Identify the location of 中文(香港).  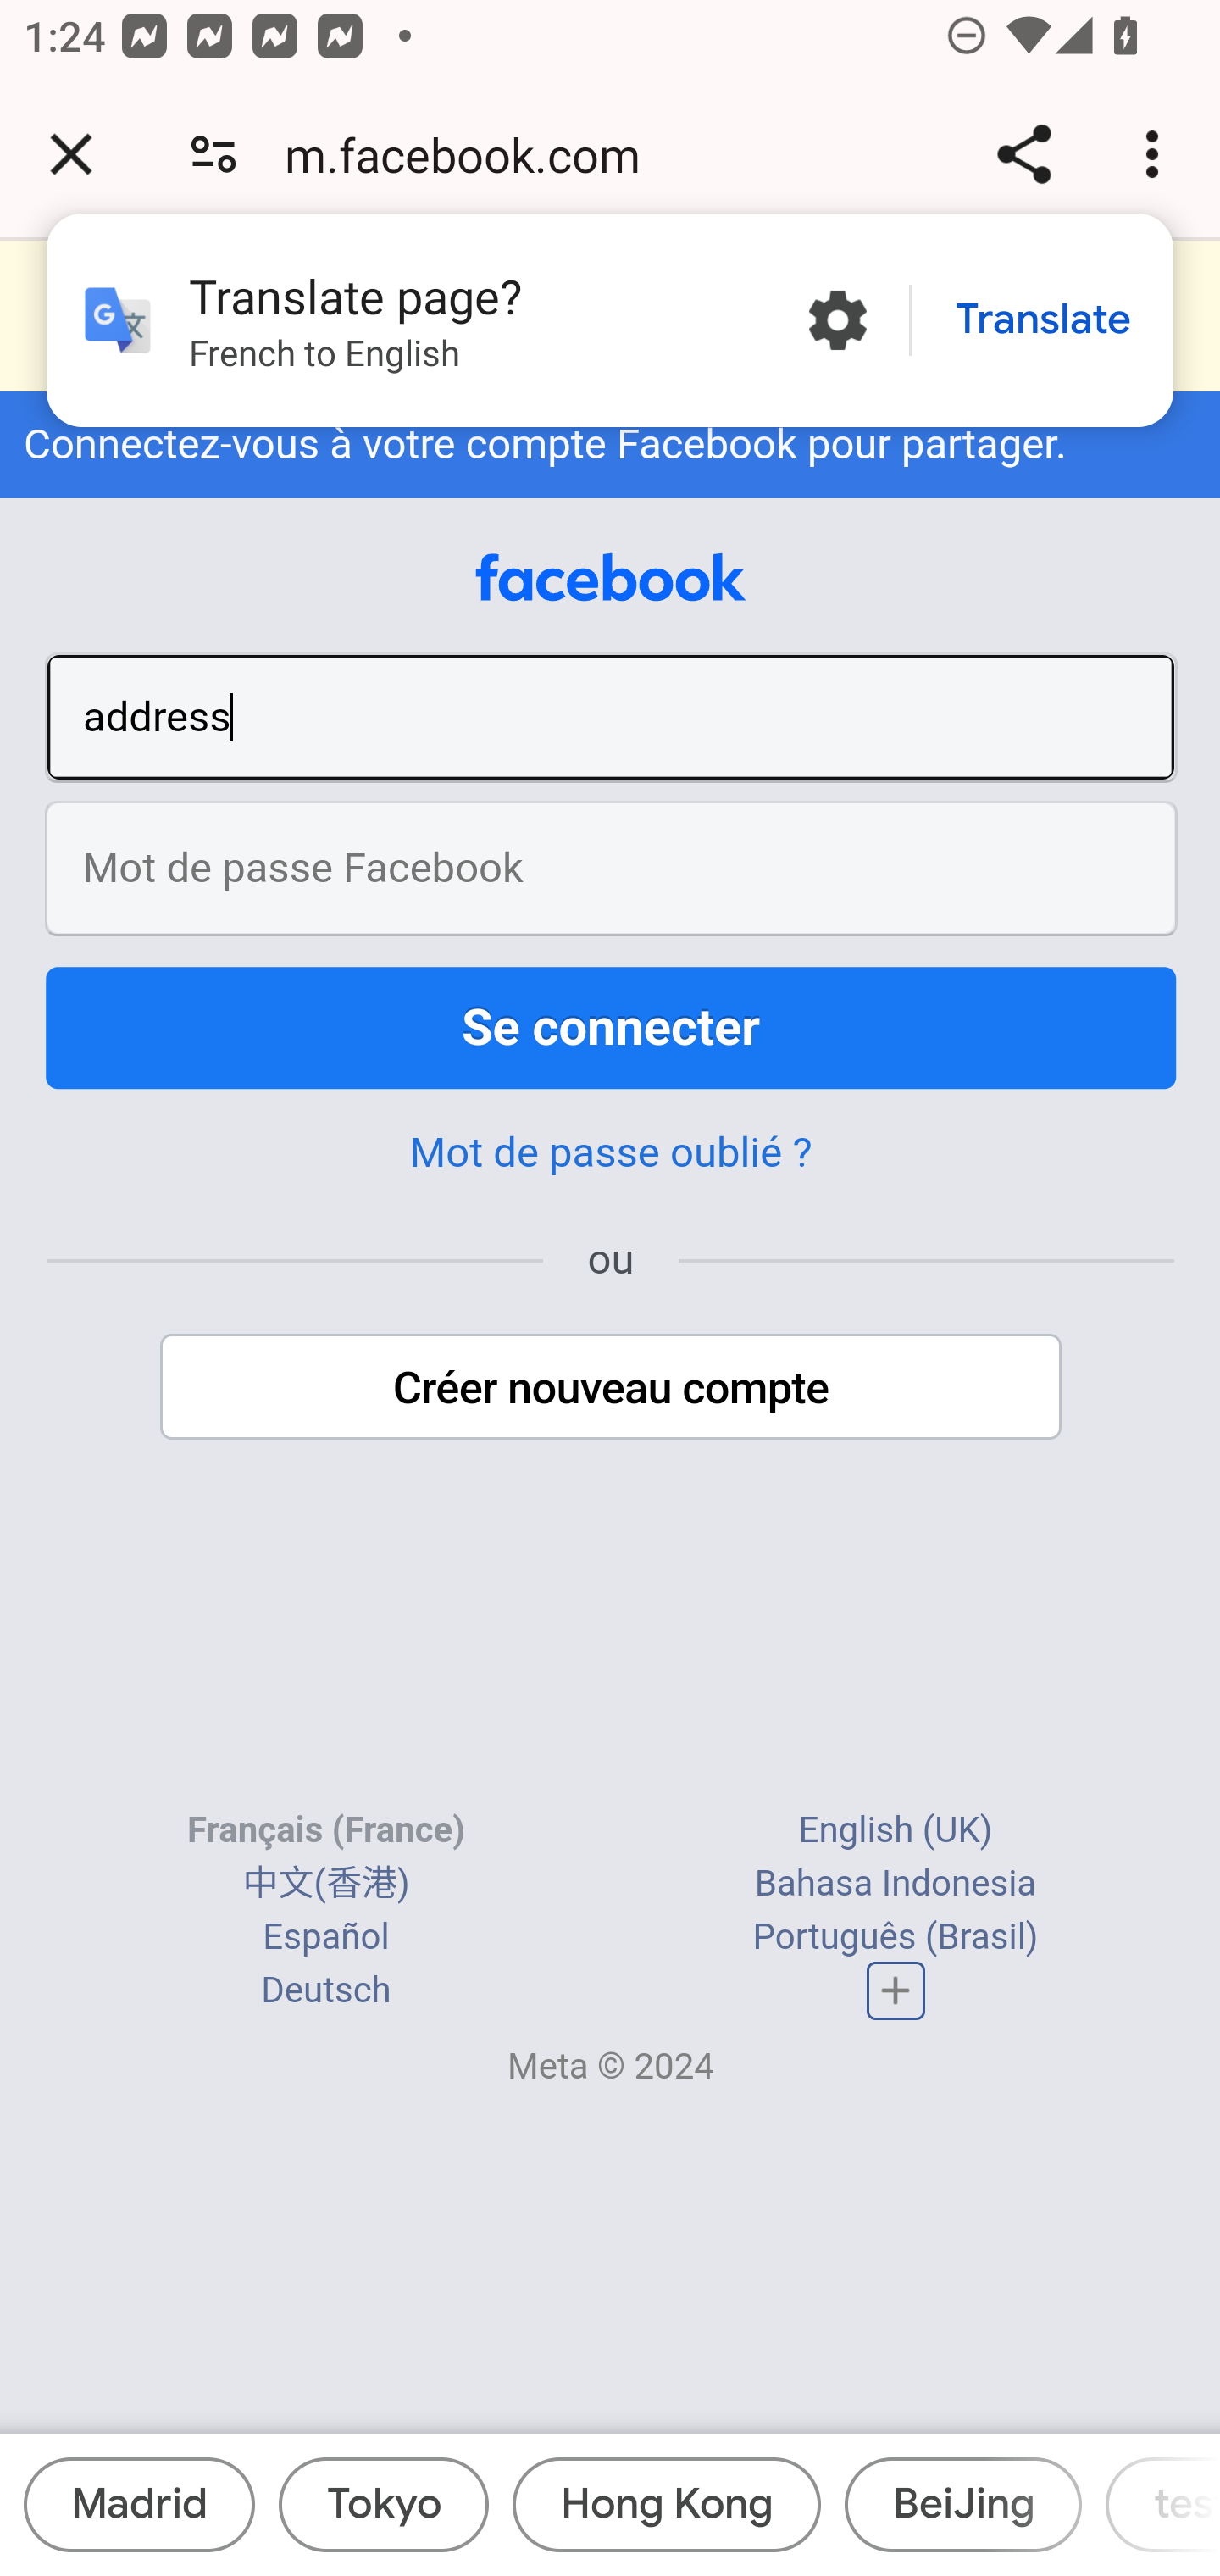
(325, 1884).